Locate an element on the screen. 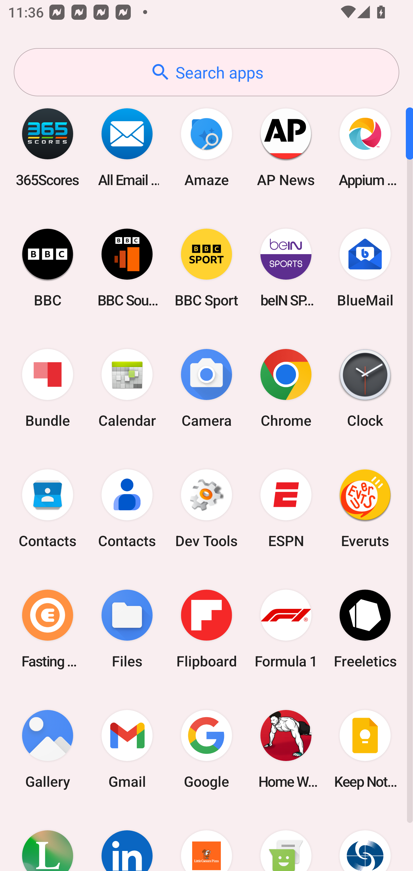 The width and height of the screenshot is (413, 871). beIN SPORTS is located at coordinates (286, 268).